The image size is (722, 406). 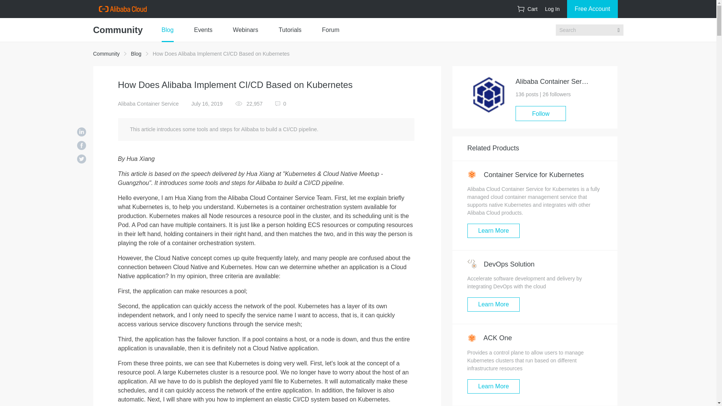 I want to click on Free Account, so click(x=592, y=9).